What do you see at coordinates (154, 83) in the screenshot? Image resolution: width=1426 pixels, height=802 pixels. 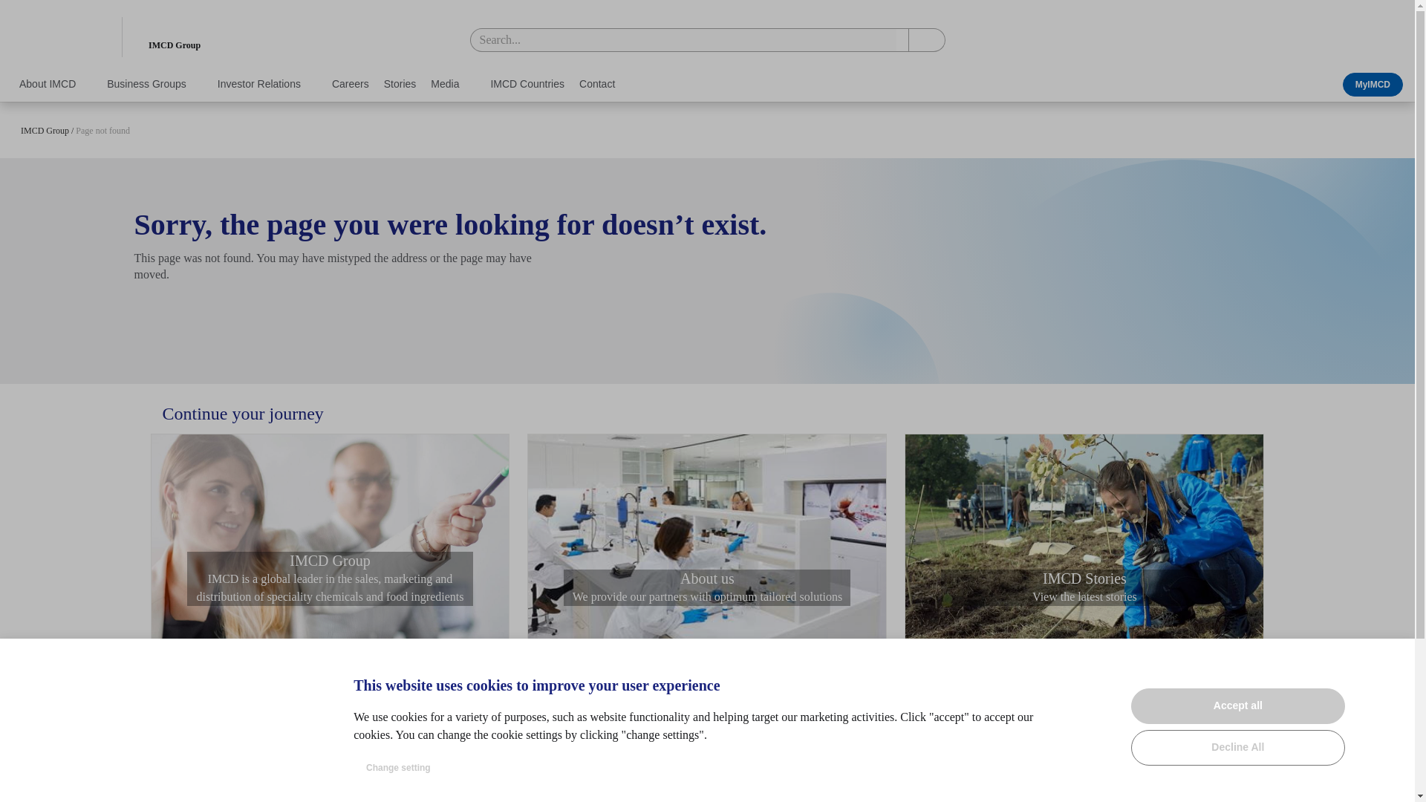 I see `Business Groups` at bounding box center [154, 83].